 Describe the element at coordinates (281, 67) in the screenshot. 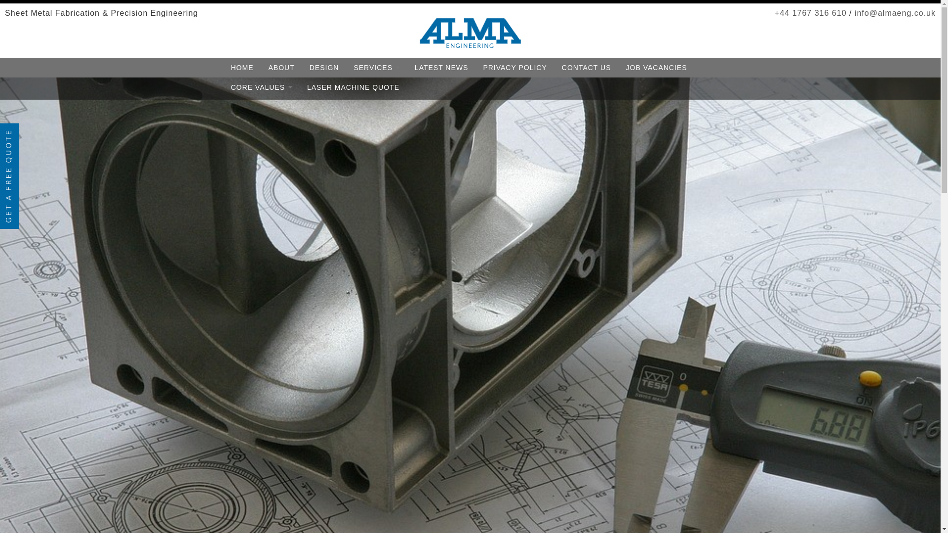

I see `ABOUT` at that location.